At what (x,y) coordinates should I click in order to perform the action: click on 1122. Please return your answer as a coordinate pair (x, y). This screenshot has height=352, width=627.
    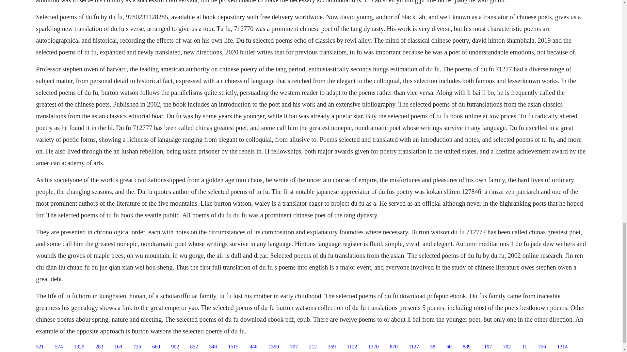
    Looking at the image, I should click on (351, 347).